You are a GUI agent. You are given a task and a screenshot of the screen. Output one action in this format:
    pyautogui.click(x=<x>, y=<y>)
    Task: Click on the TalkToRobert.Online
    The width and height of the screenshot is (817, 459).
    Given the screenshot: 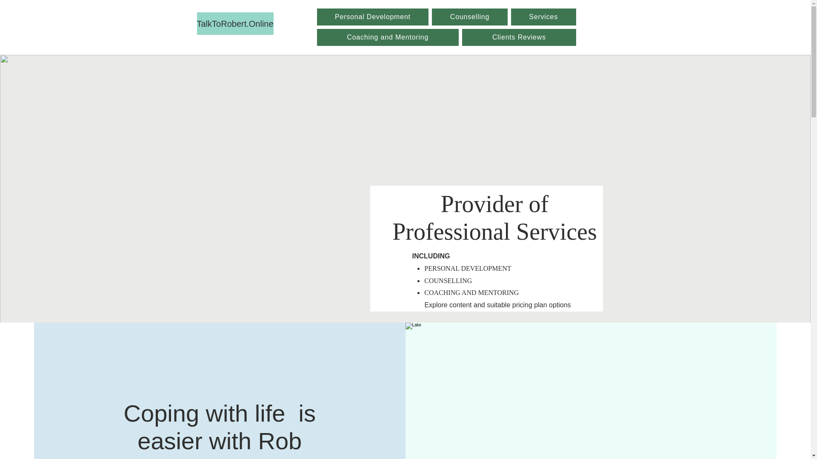 What is the action you would take?
    pyautogui.click(x=235, y=24)
    